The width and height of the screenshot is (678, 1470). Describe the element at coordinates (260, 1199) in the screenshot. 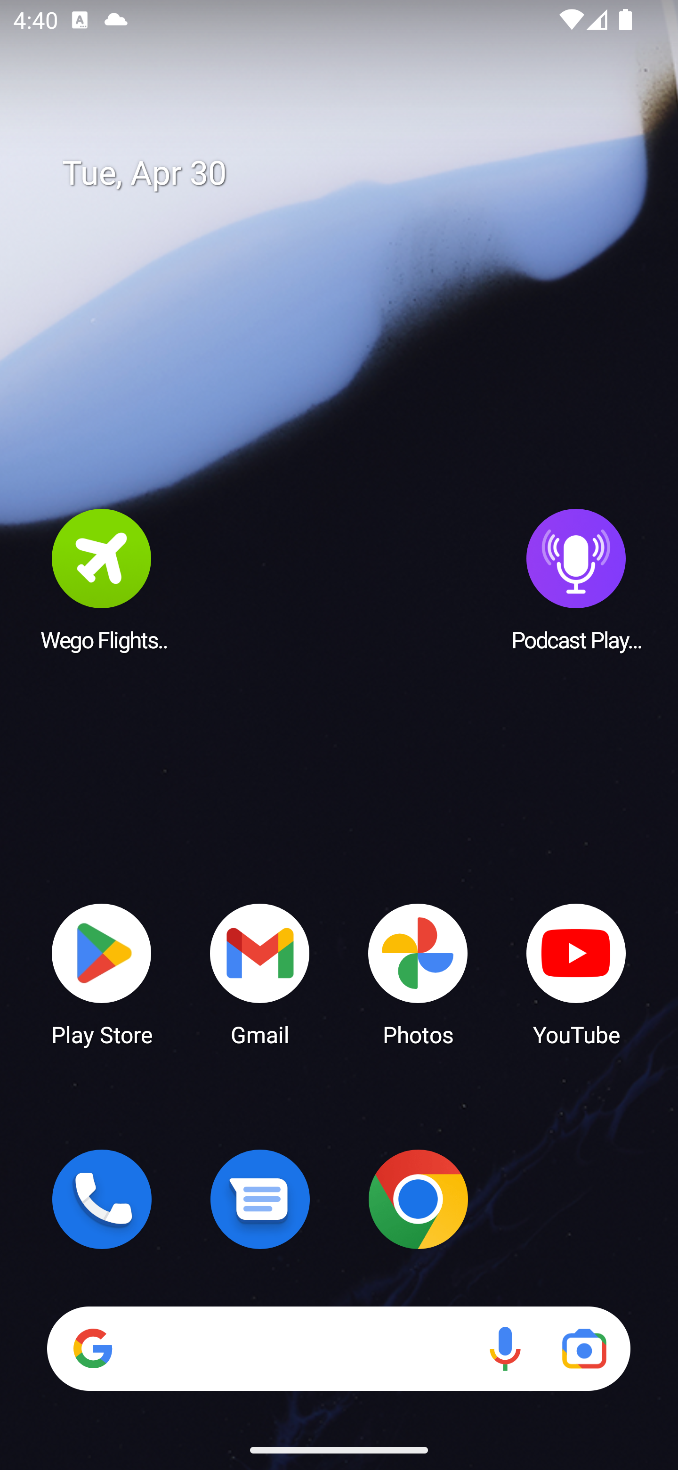

I see `Messages` at that location.